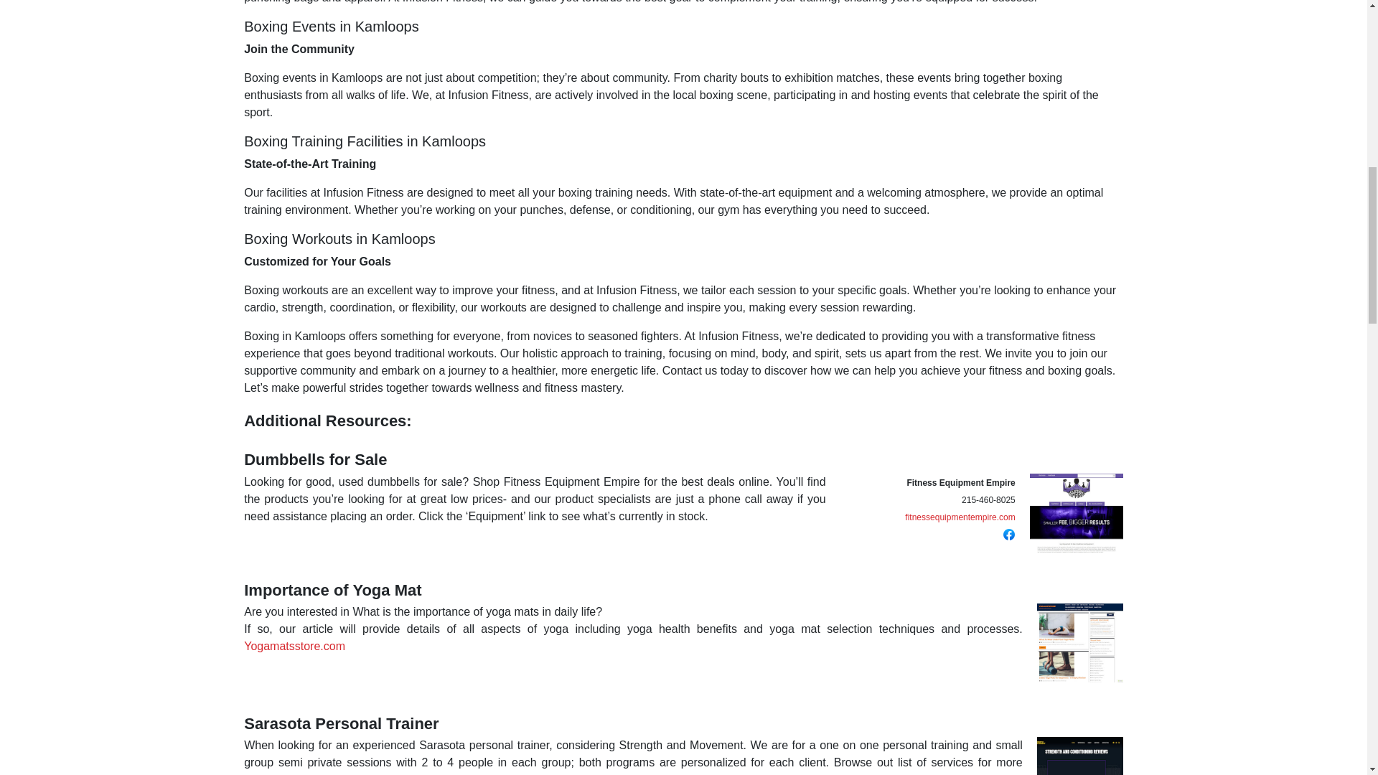  I want to click on Importance of Yoga Mat, so click(332, 590).